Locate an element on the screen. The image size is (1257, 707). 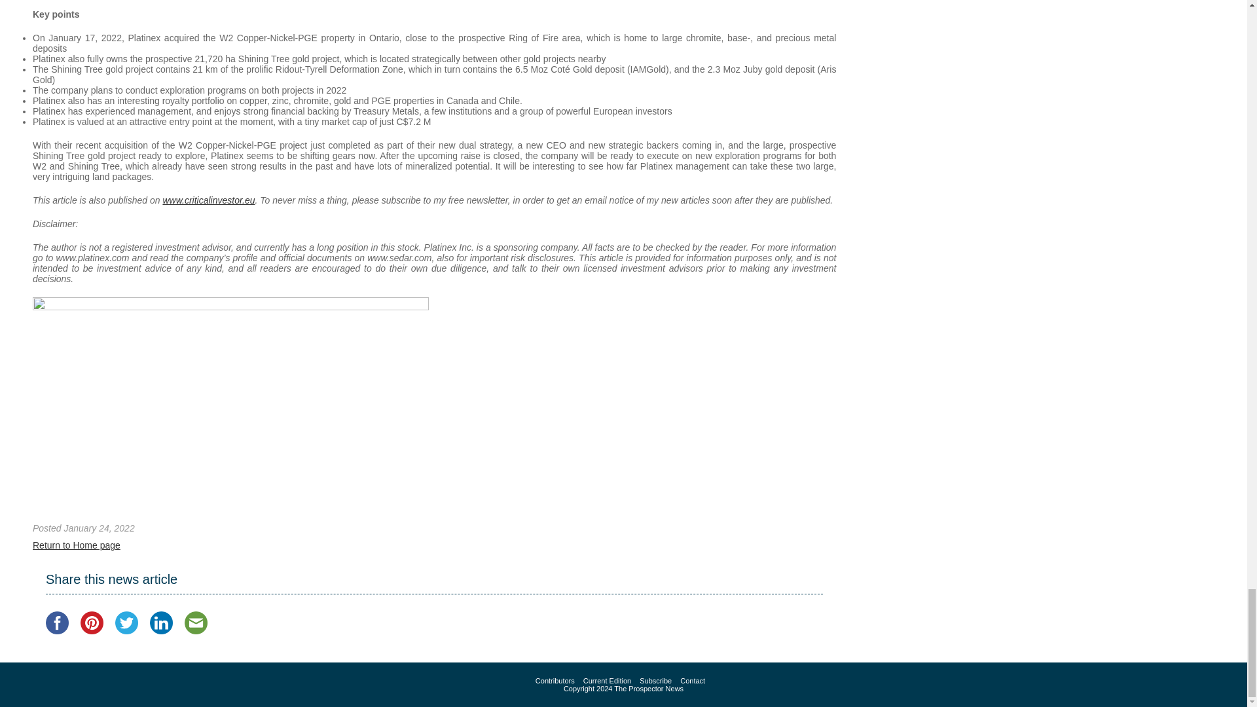
pinterest is located at coordinates (92, 623).